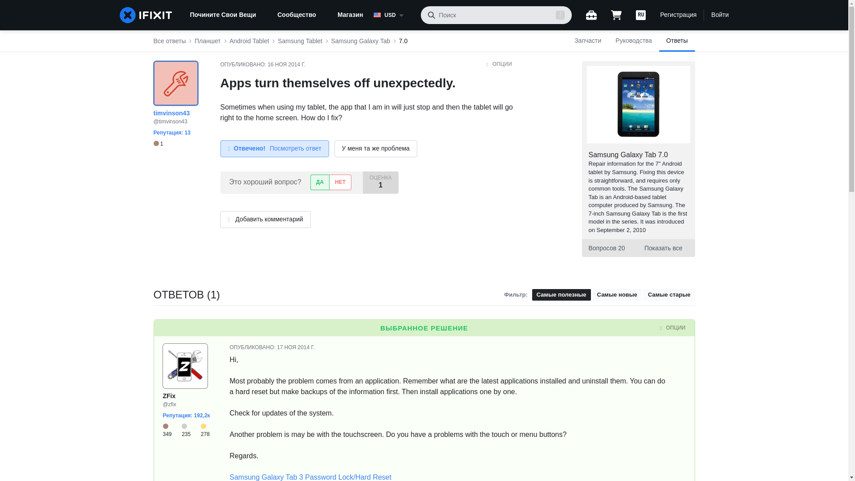 Image resolution: width=855 pixels, height=481 pixels. I want to click on Sun, 16 Nov 2014 19:57:08 -0700, so click(286, 65).